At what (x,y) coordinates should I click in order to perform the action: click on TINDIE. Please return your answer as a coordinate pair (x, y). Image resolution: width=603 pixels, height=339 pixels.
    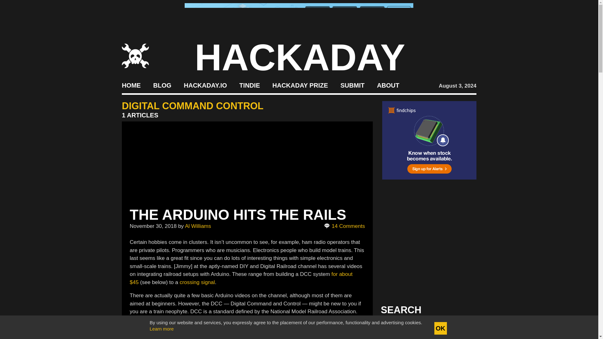
    Looking at the image, I should click on (249, 85).